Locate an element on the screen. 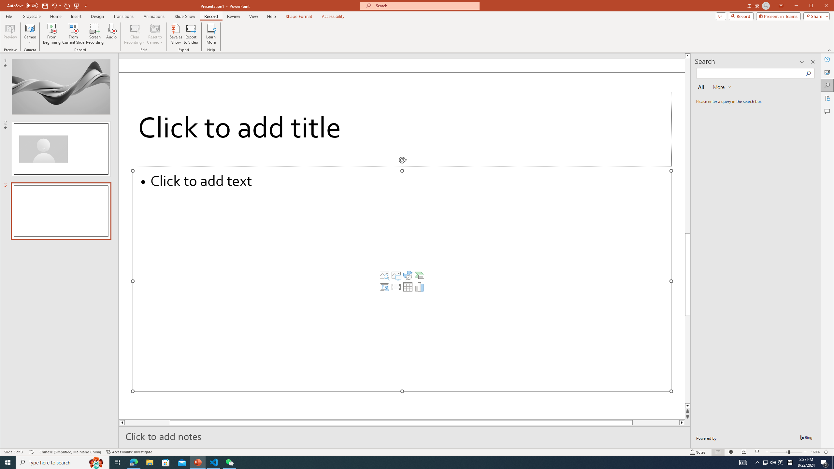  Page down is located at coordinates (666, 422).